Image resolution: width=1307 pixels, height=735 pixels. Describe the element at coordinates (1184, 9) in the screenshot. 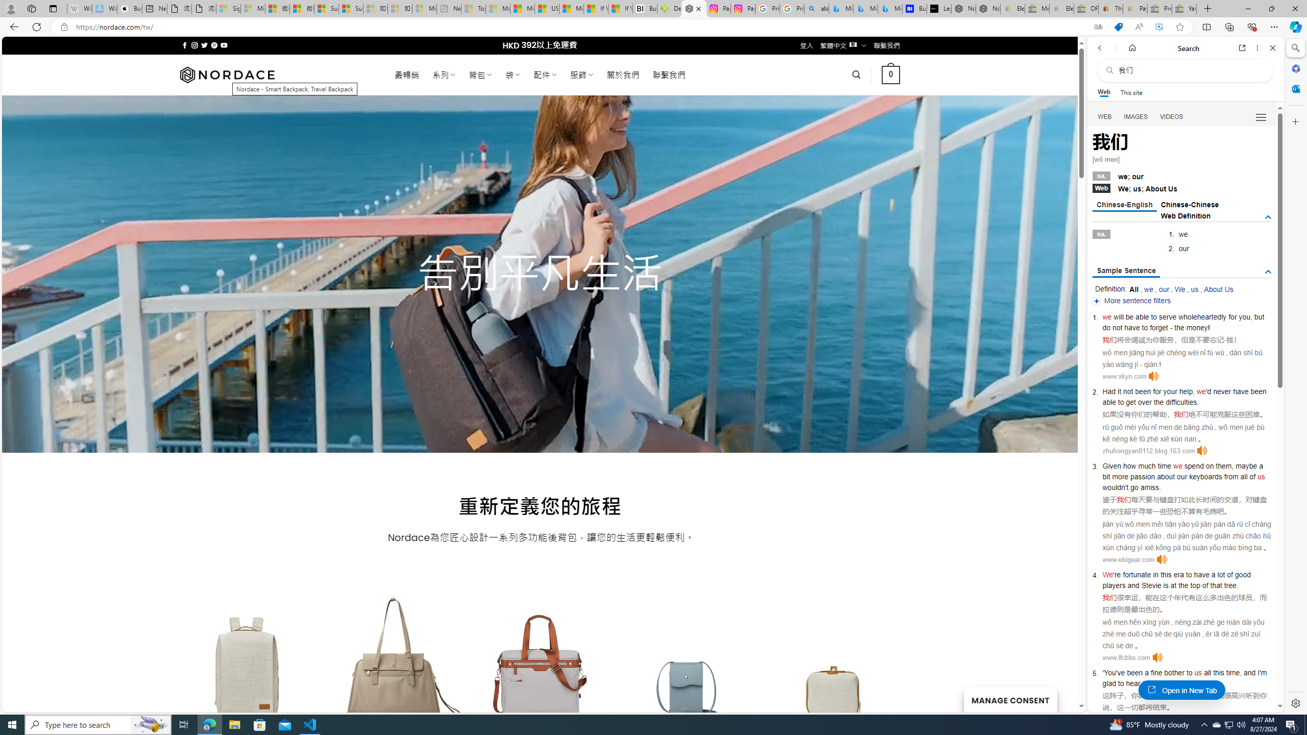

I see `Yard, Garden & Outdoor Living - Sleeping` at that location.